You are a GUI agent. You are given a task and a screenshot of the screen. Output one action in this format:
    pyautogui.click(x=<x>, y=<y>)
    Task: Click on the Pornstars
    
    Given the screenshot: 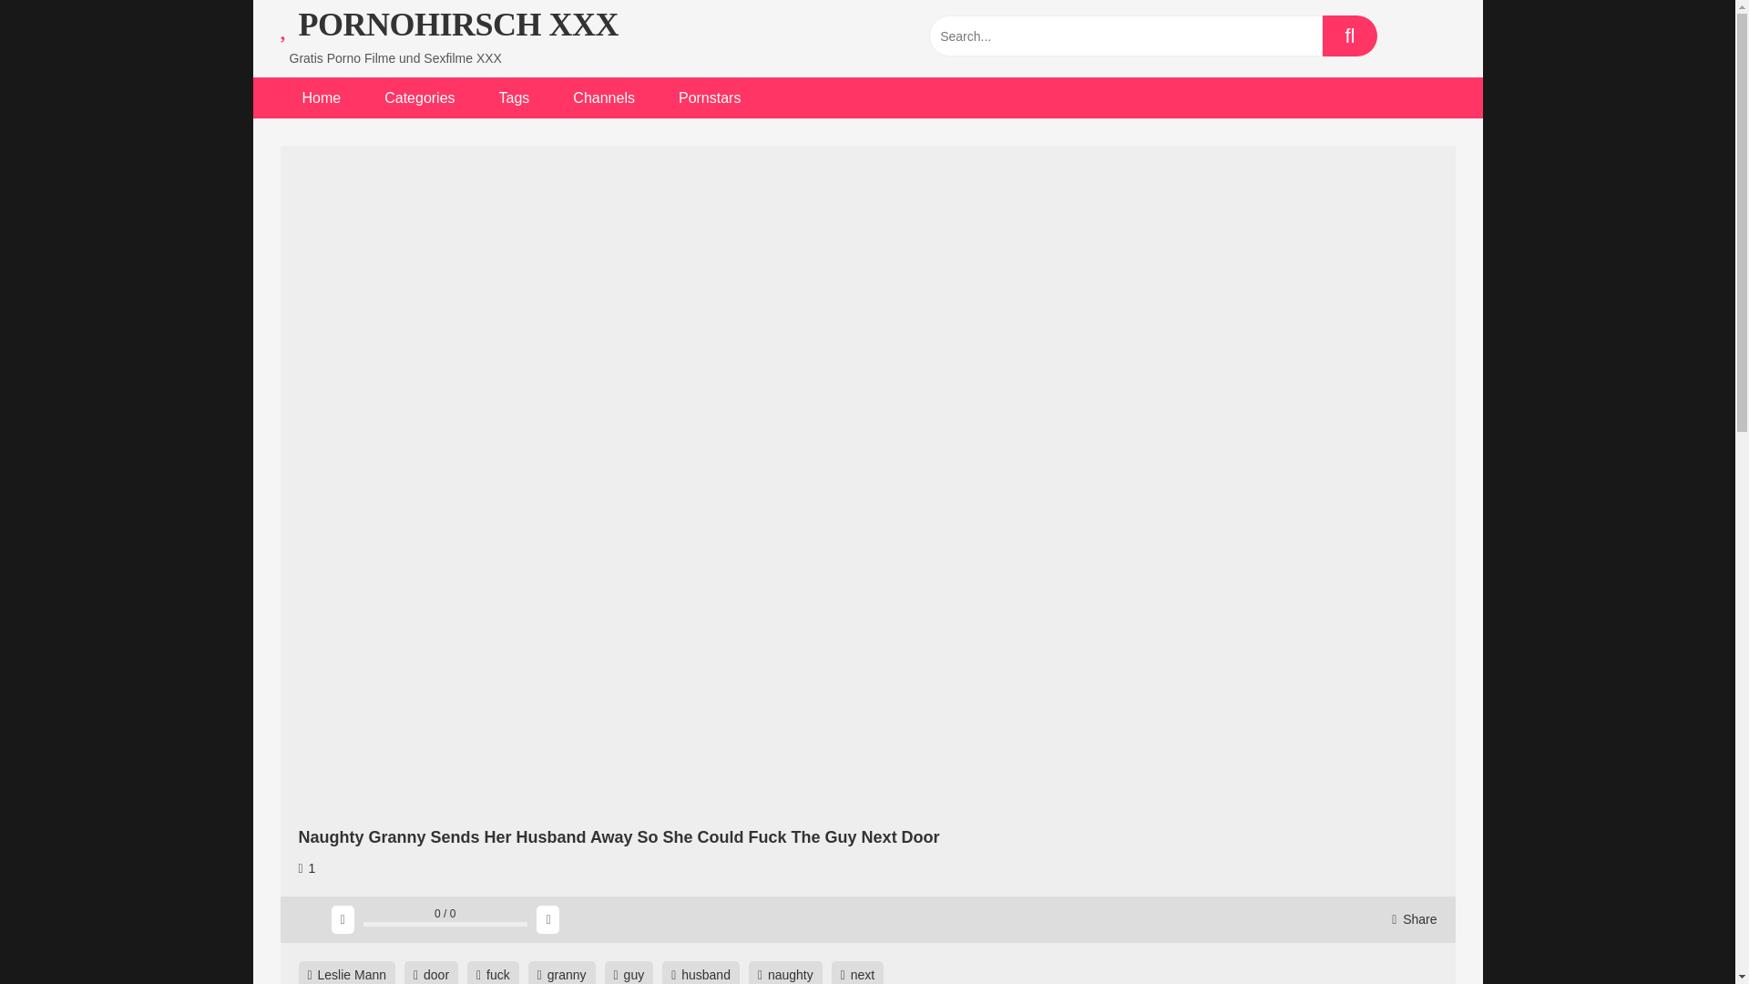 What is the action you would take?
    pyautogui.click(x=710, y=97)
    